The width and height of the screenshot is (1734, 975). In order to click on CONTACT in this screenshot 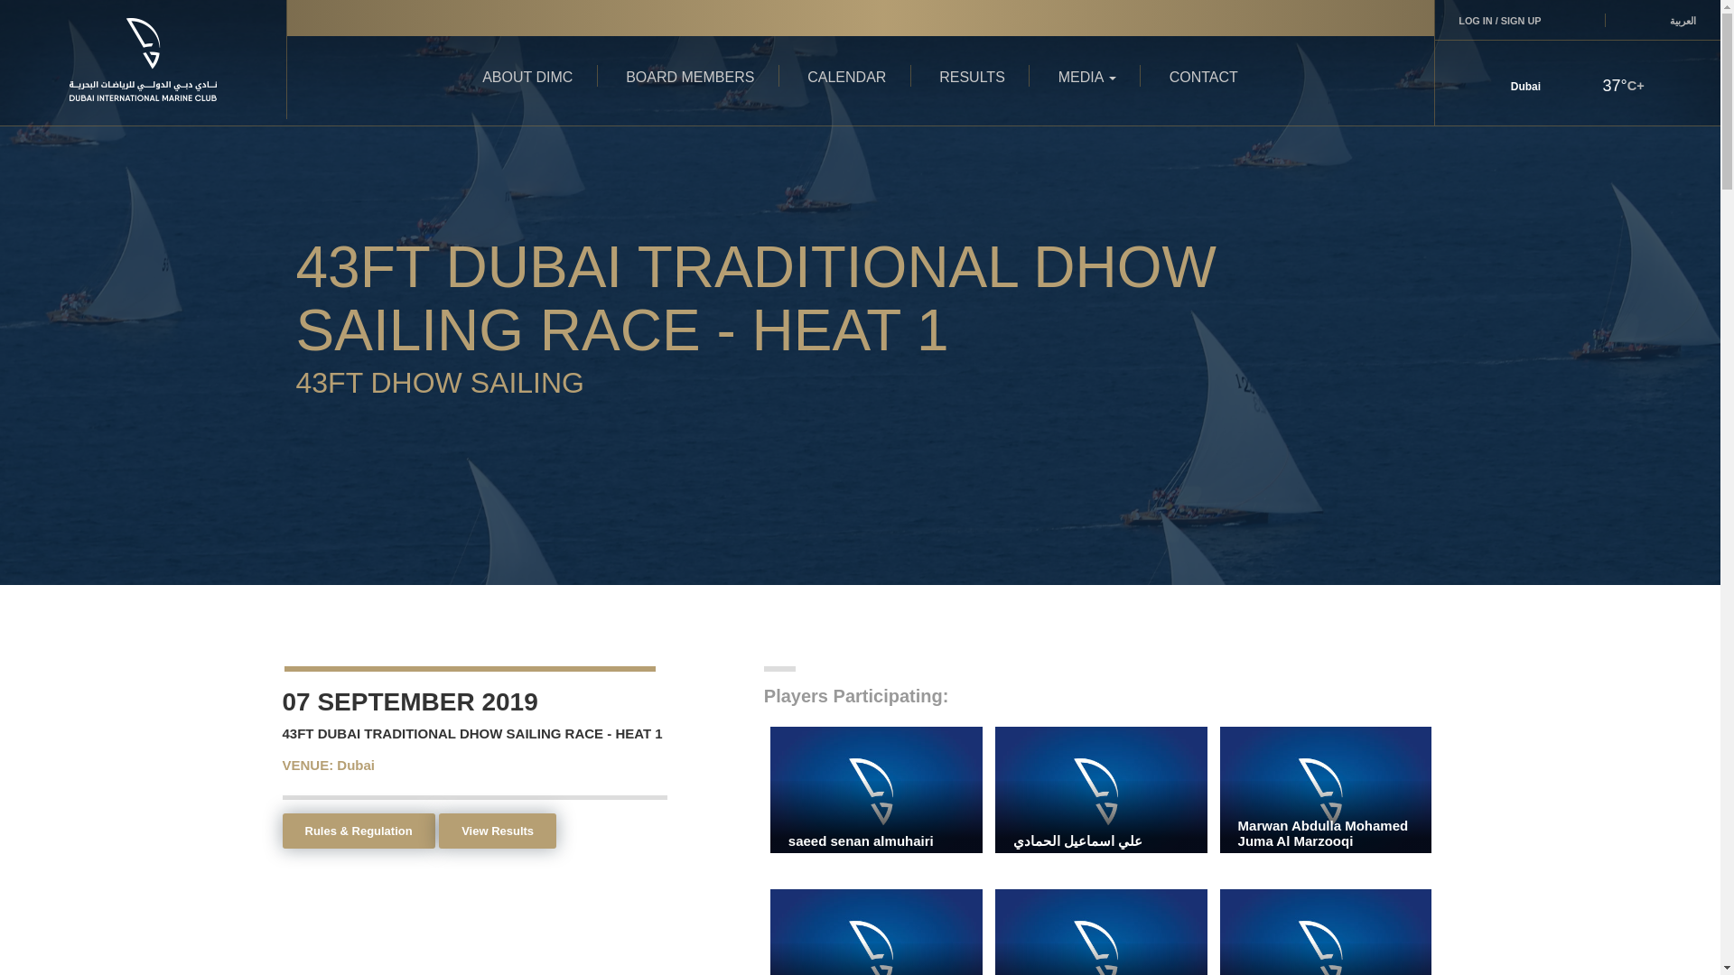, I will do `click(1204, 78)`.